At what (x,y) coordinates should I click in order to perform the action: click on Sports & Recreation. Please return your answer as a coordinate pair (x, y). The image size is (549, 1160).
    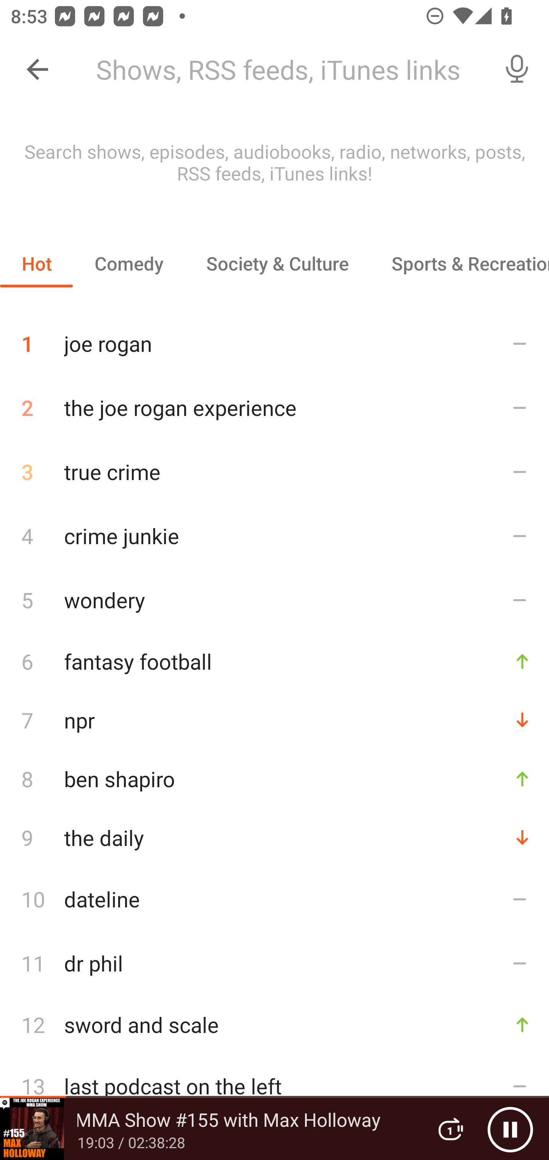
    Looking at the image, I should click on (459, 263).